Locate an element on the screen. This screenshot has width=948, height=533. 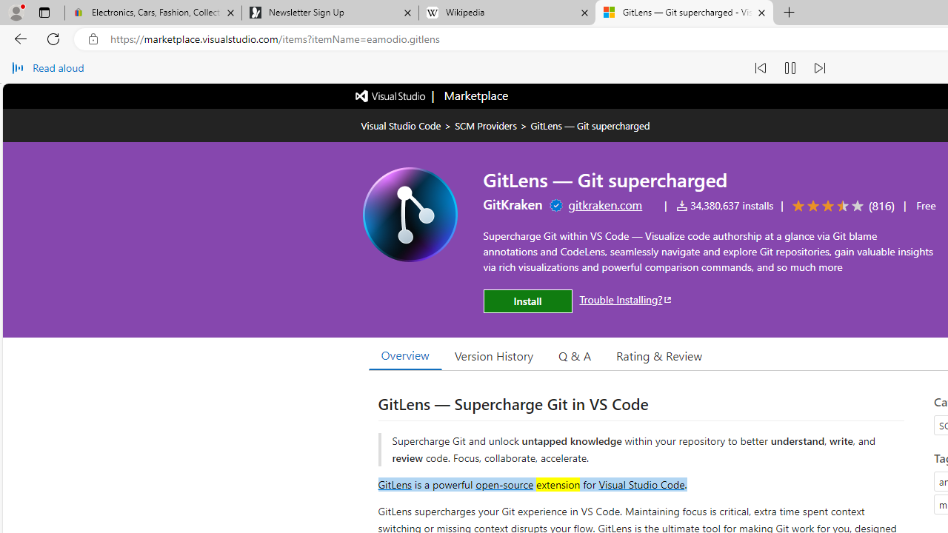
Pause read aloud (Ctrl+Shift+U) is located at coordinates (790, 68).